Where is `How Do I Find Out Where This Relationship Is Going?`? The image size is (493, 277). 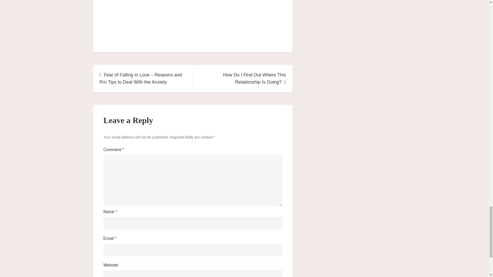
How Do I Find Out Where This Relationship Is Going? is located at coordinates (242, 78).